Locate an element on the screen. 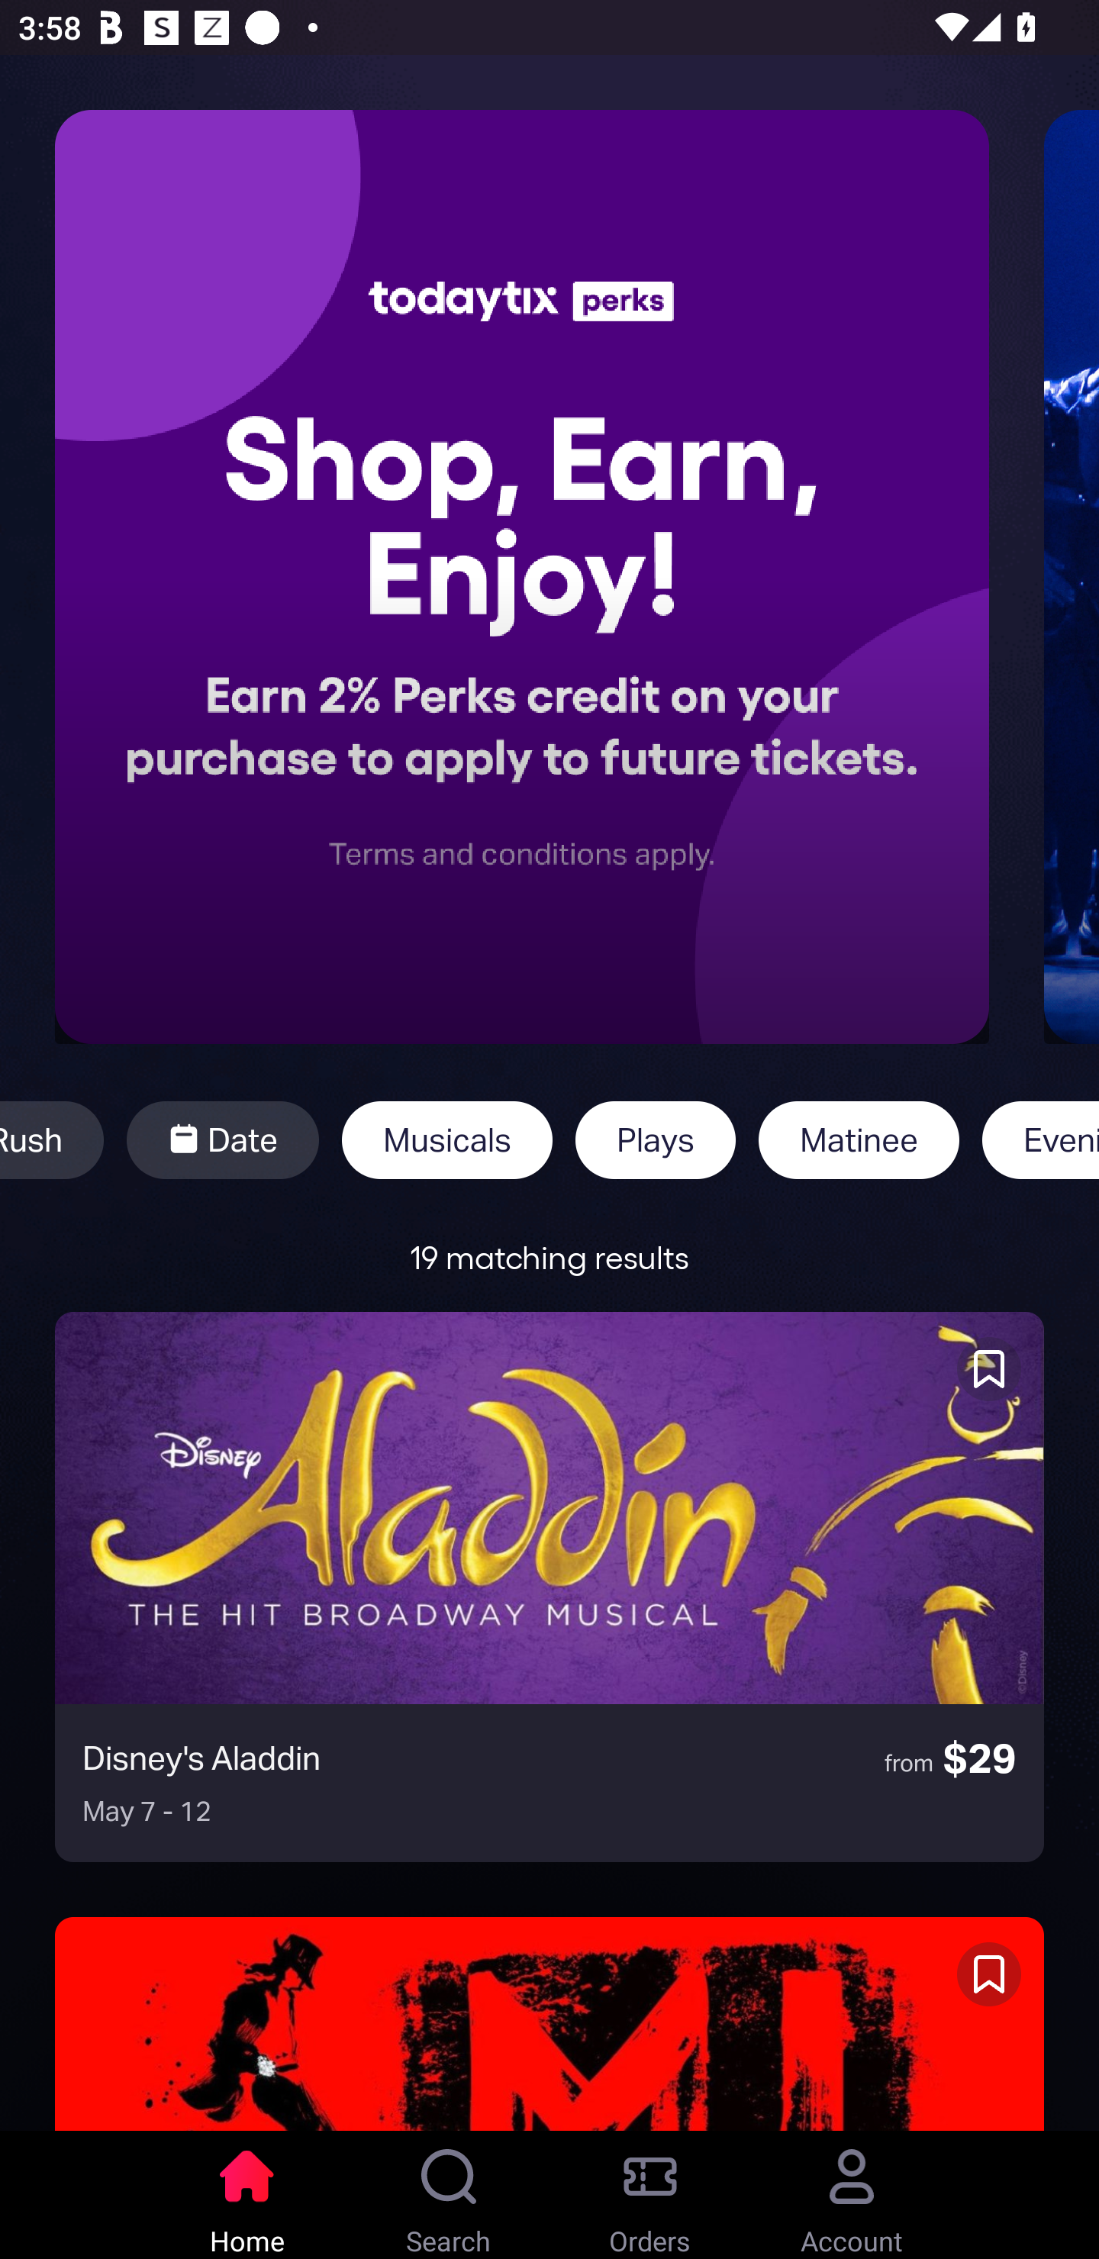 This screenshot has height=2259, width=1099. Search is located at coordinates (449, 2195).